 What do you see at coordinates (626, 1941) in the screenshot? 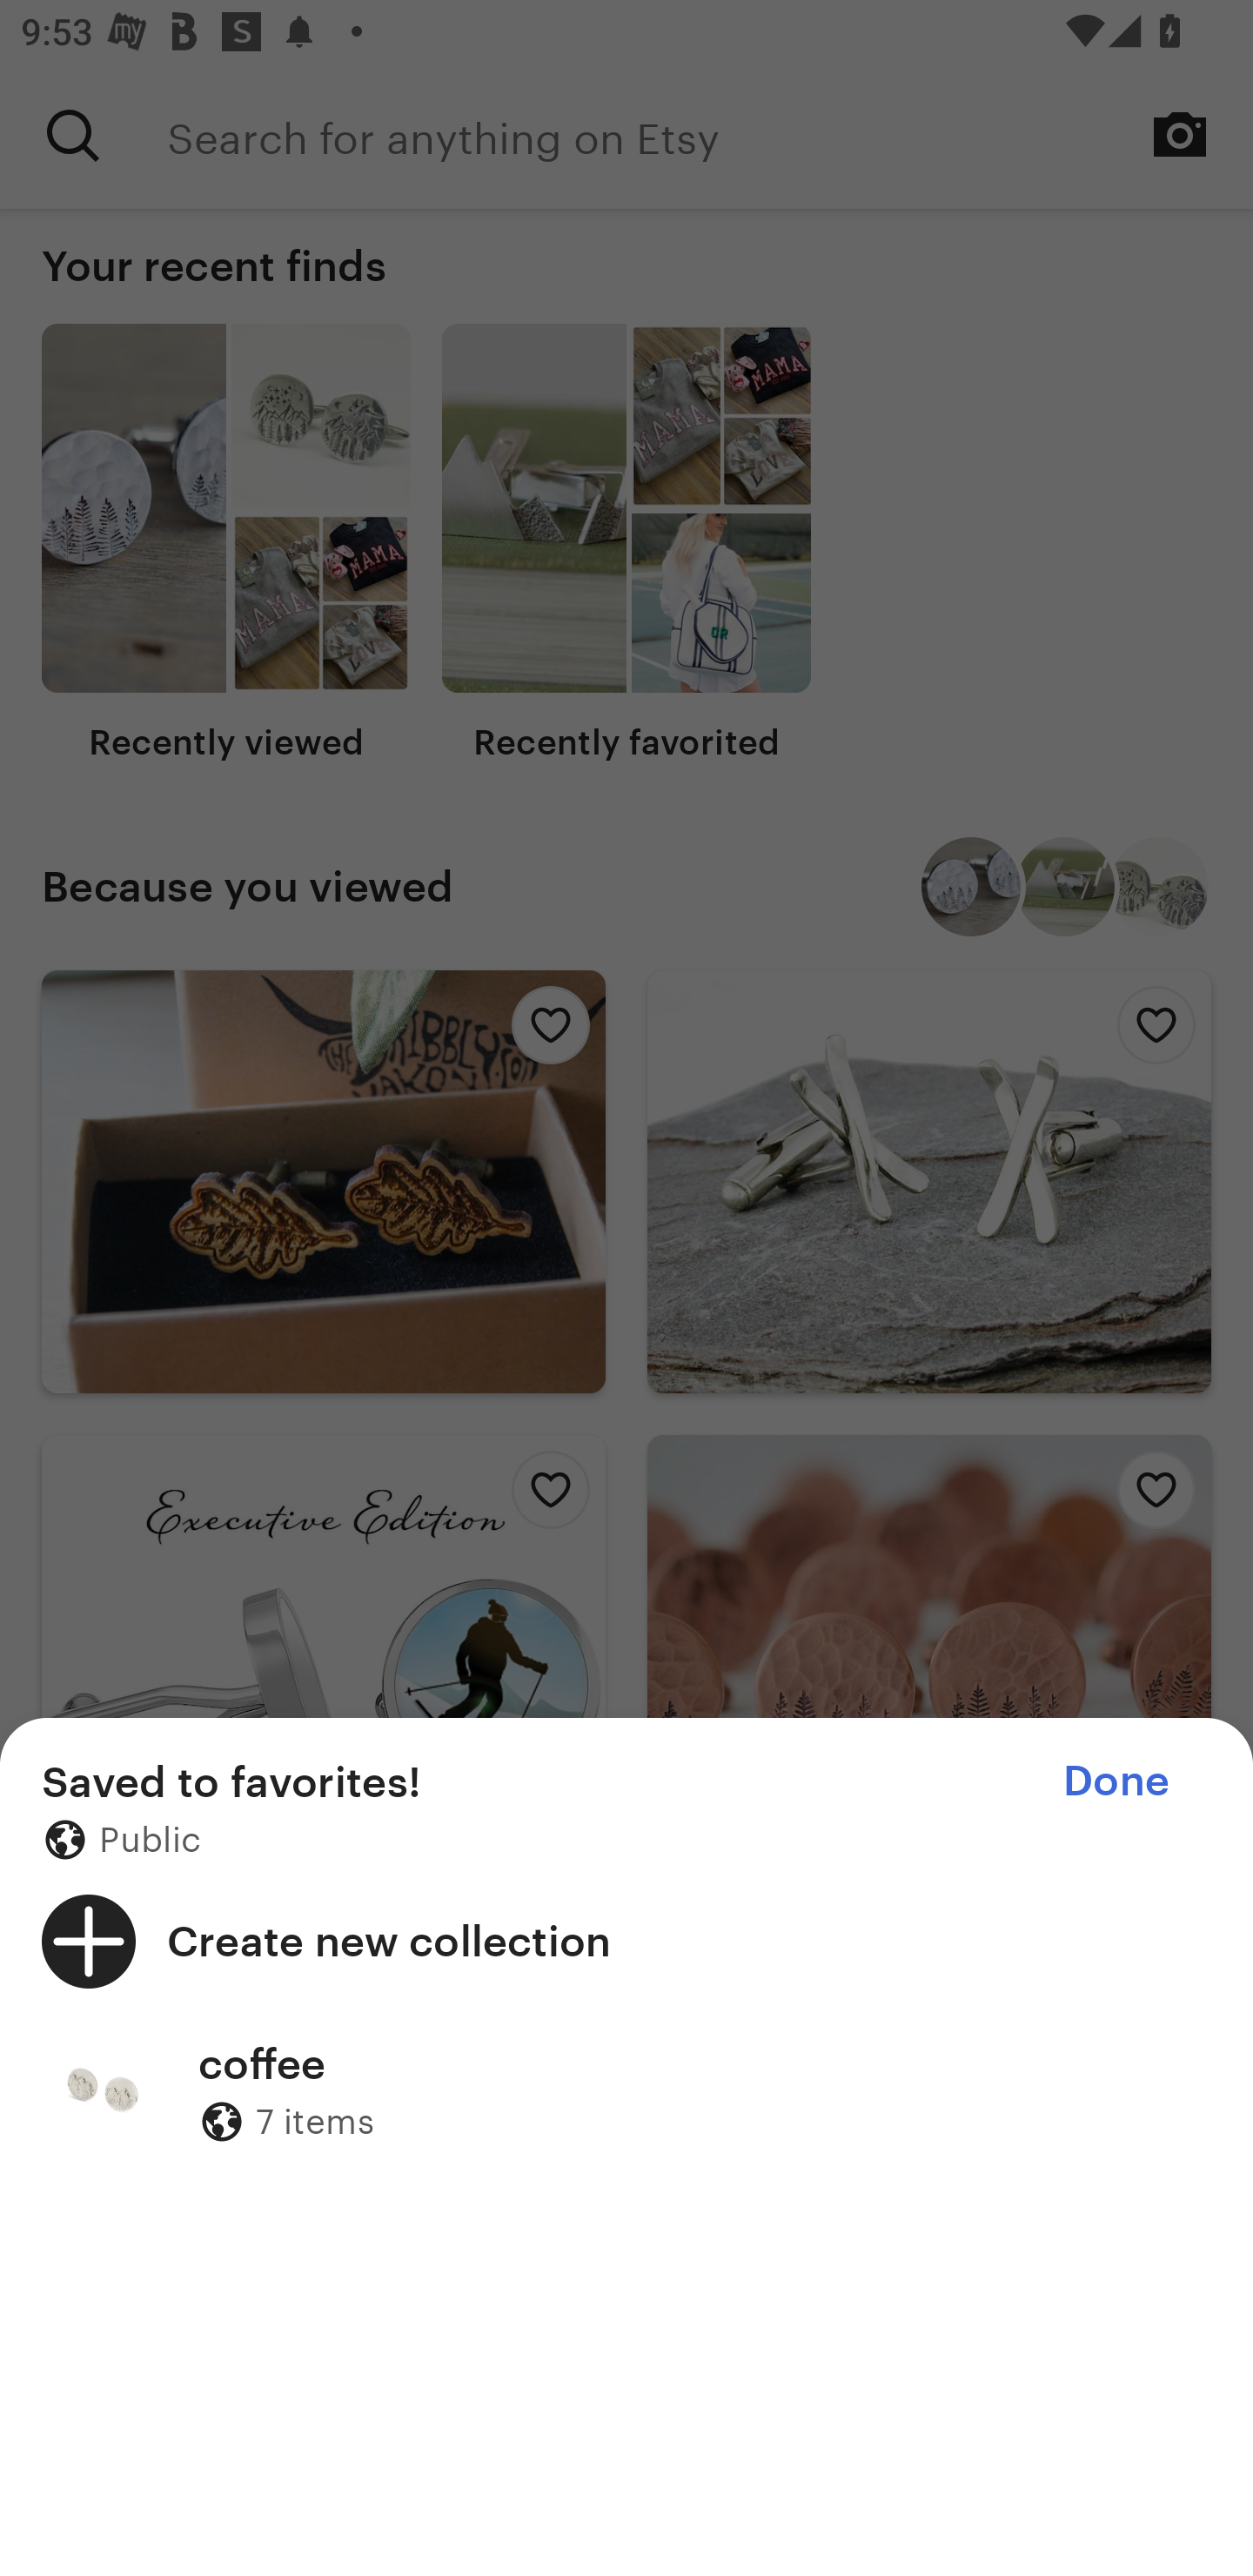
I see `Create new collection` at bounding box center [626, 1941].